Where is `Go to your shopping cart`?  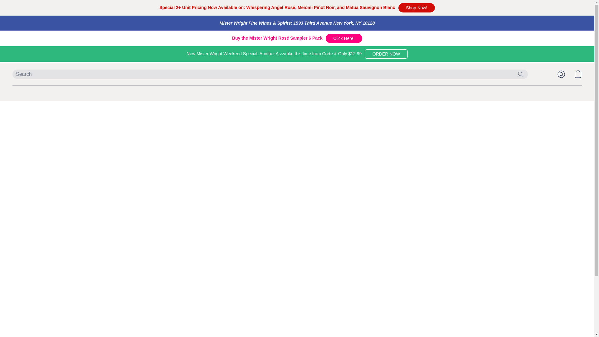
Go to your shopping cart is located at coordinates (578, 74).